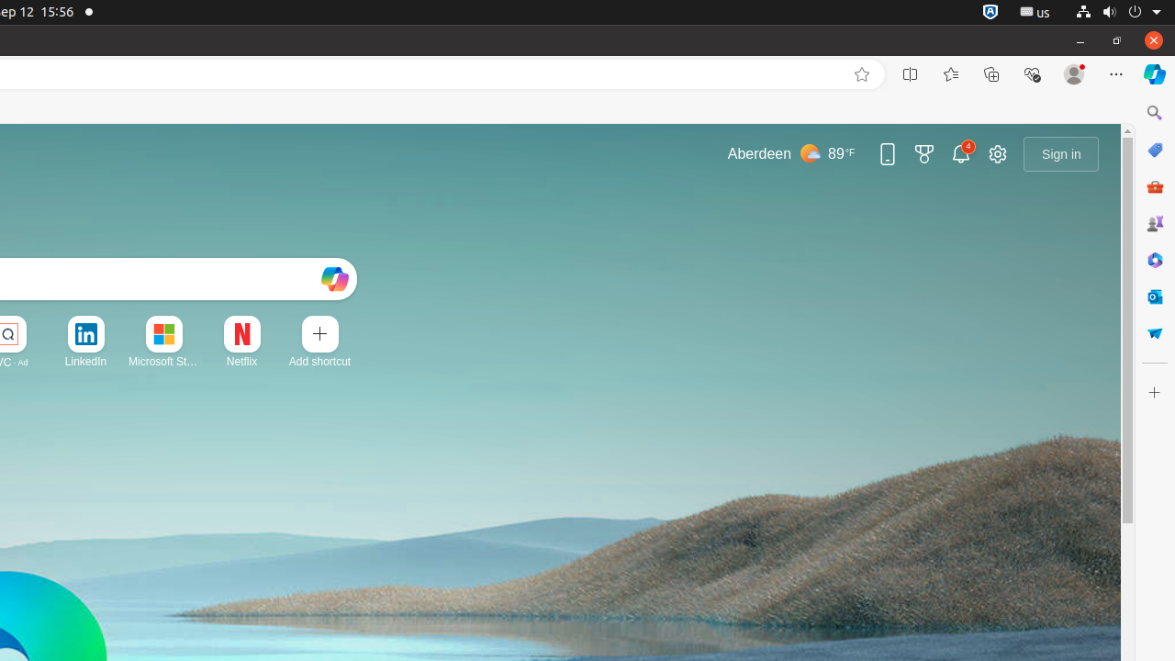 The image size is (1175, 661). What do you see at coordinates (961, 154) in the screenshot?
I see `Notifications` at bounding box center [961, 154].